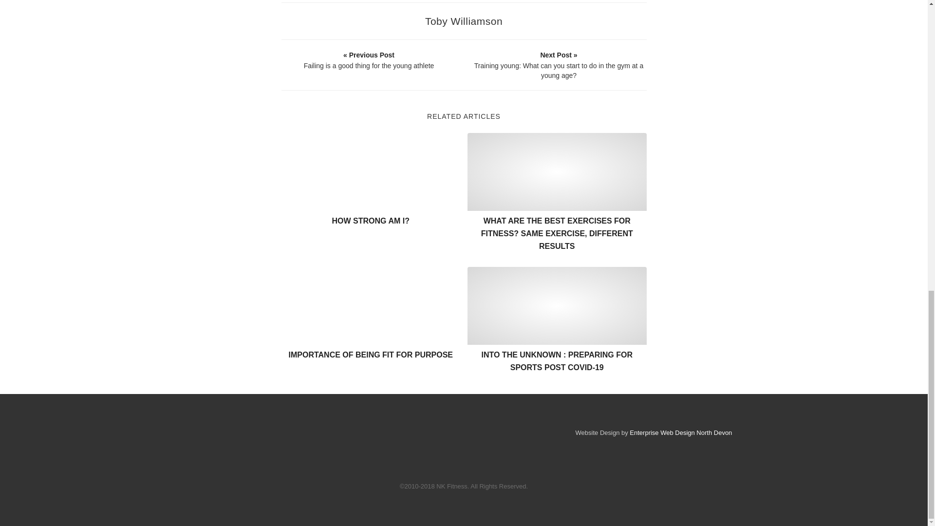  I want to click on IMPORTANCE OF BEING FIT FOR PURPOSE, so click(370, 355).